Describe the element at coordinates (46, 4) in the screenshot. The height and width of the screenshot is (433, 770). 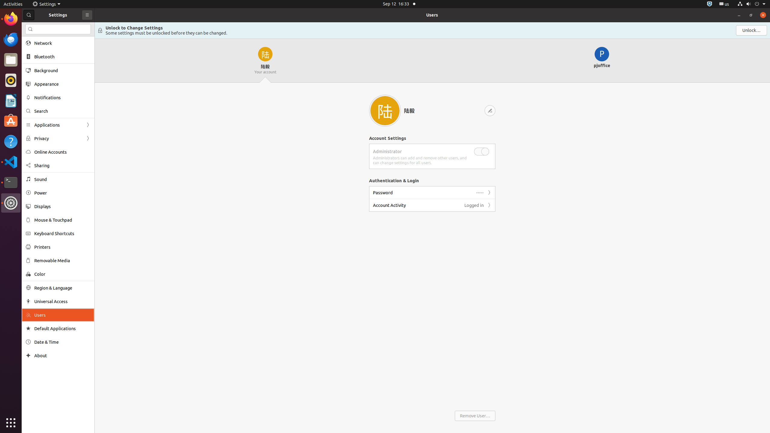
I see `Settings` at that location.